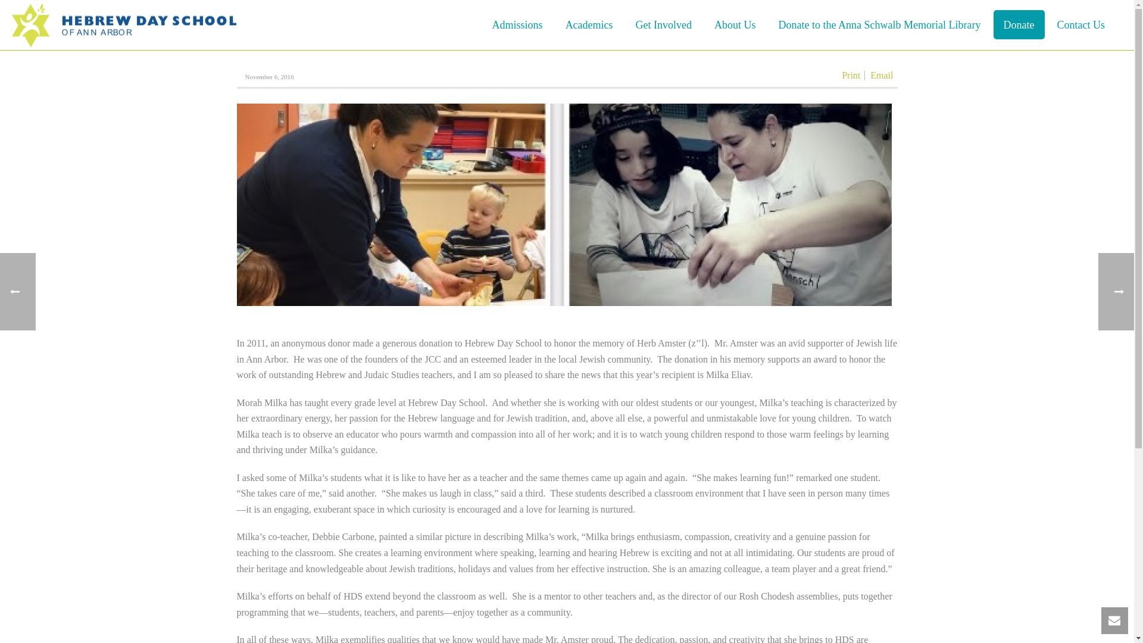 Image resolution: width=1143 pixels, height=643 pixels. I want to click on Contact Us, so click(1081, 24).